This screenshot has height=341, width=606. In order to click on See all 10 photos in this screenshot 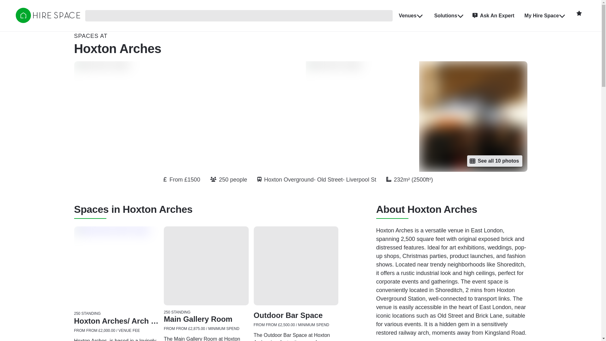, I will do `click(495, 161)`.